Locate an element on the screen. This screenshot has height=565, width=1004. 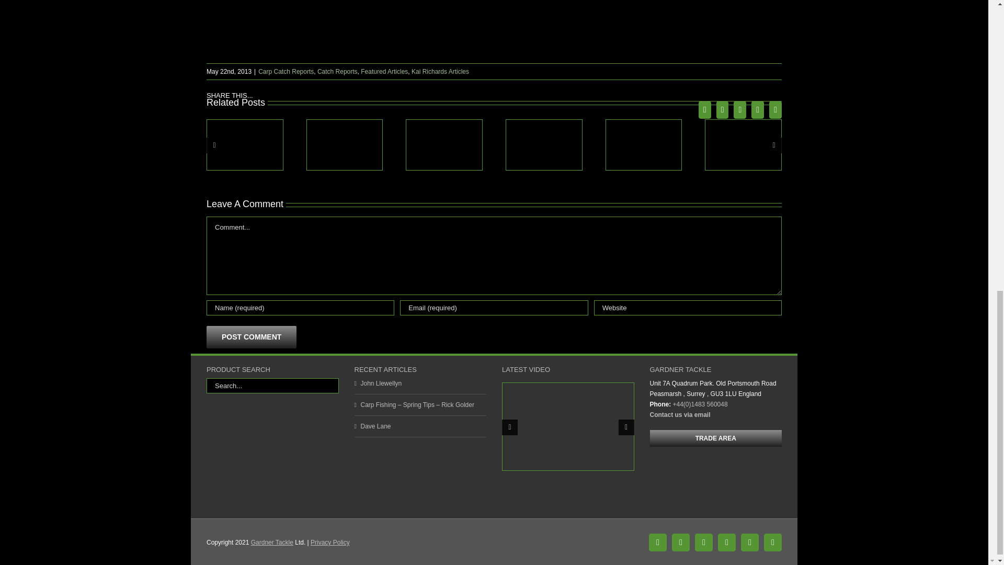
Post Comment is located at coordinates (251, 337).